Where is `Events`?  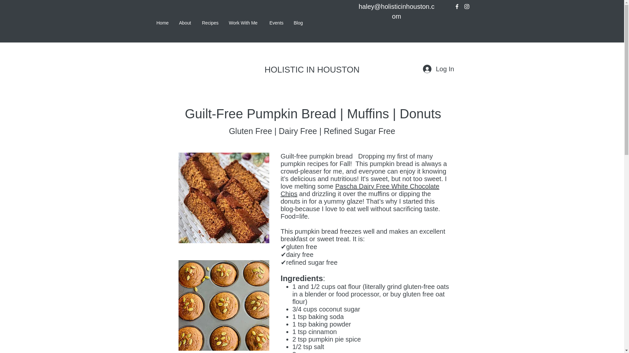
Events is located at coordinates (276, 23).